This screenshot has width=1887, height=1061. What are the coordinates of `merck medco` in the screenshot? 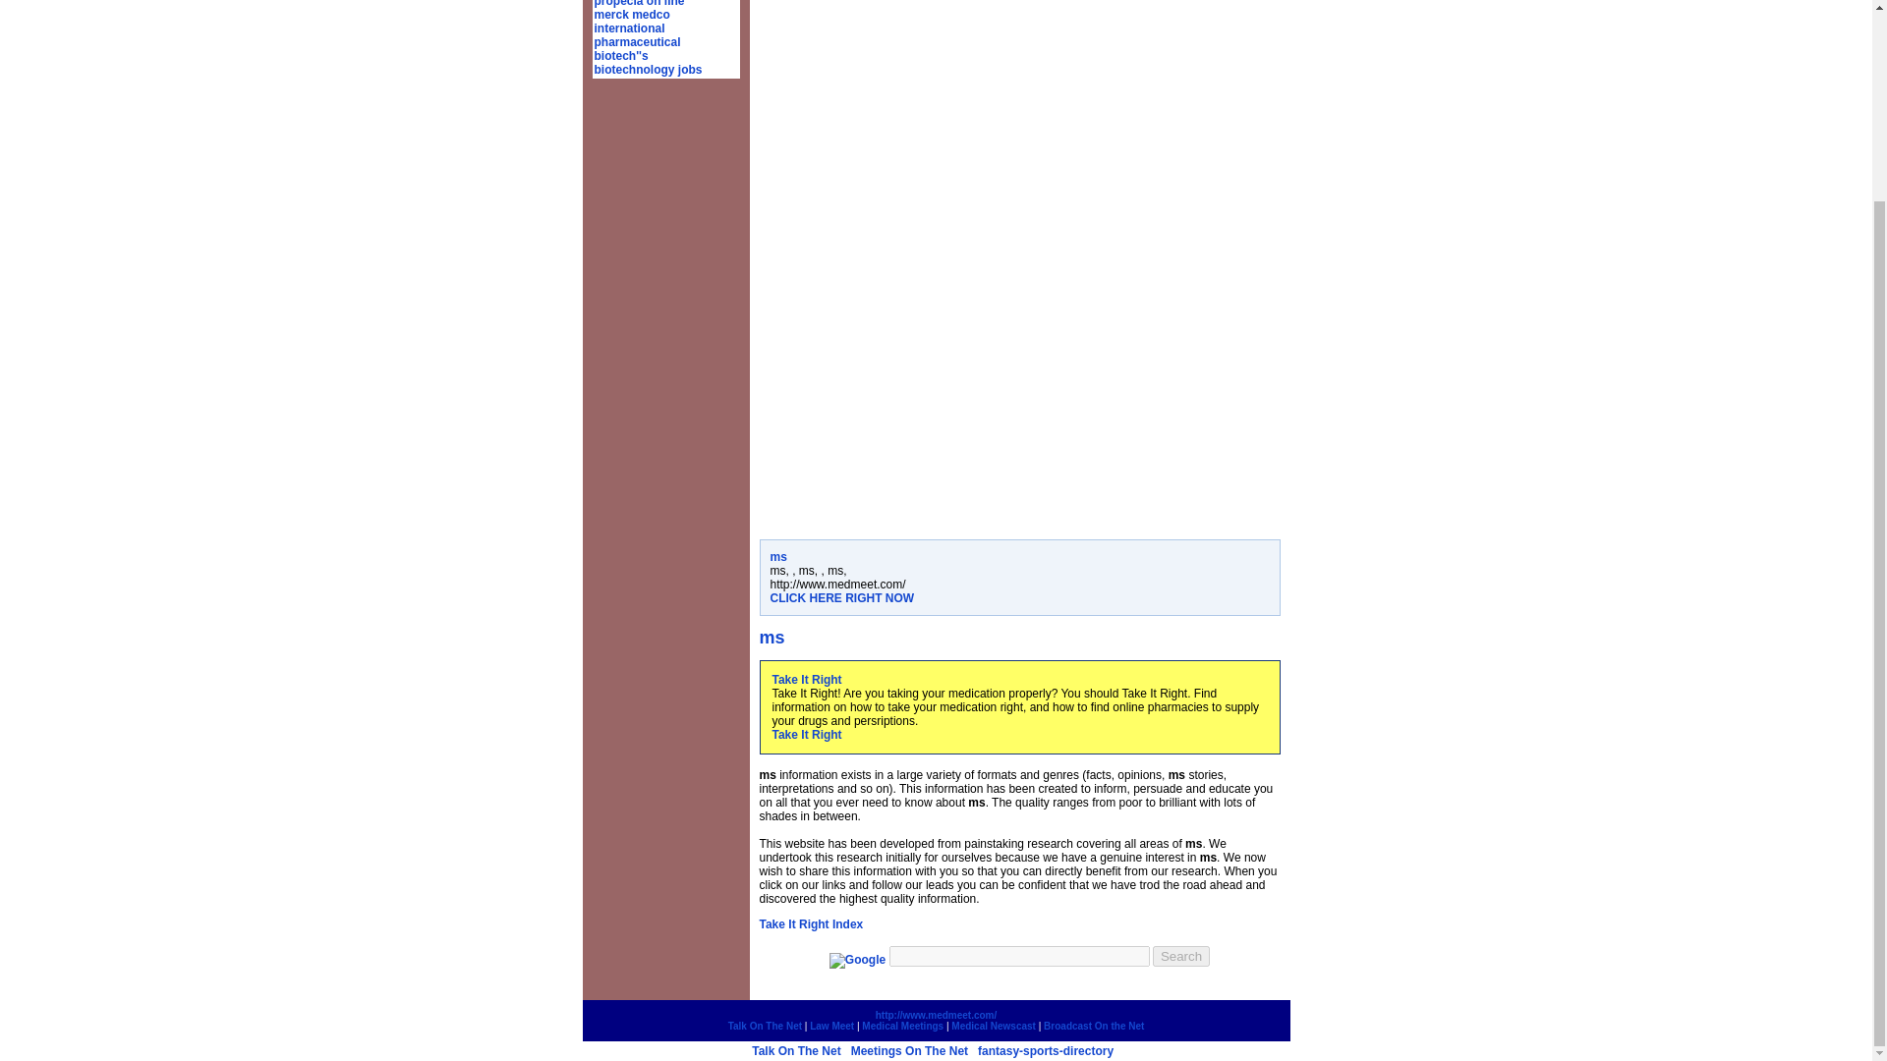 It's located at (631, 14).